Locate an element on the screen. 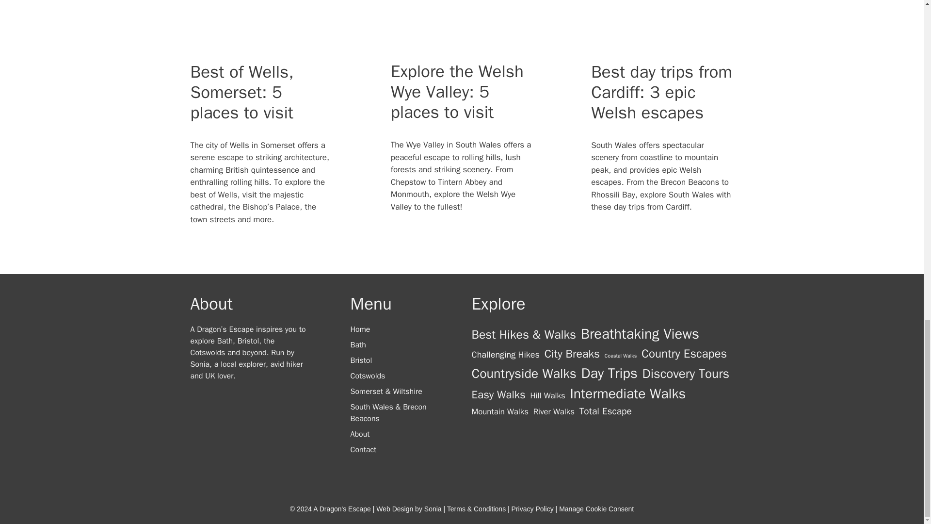  Explore the Welsh Wye Valley: 5 places to visit is located at coordinates (457, 91).